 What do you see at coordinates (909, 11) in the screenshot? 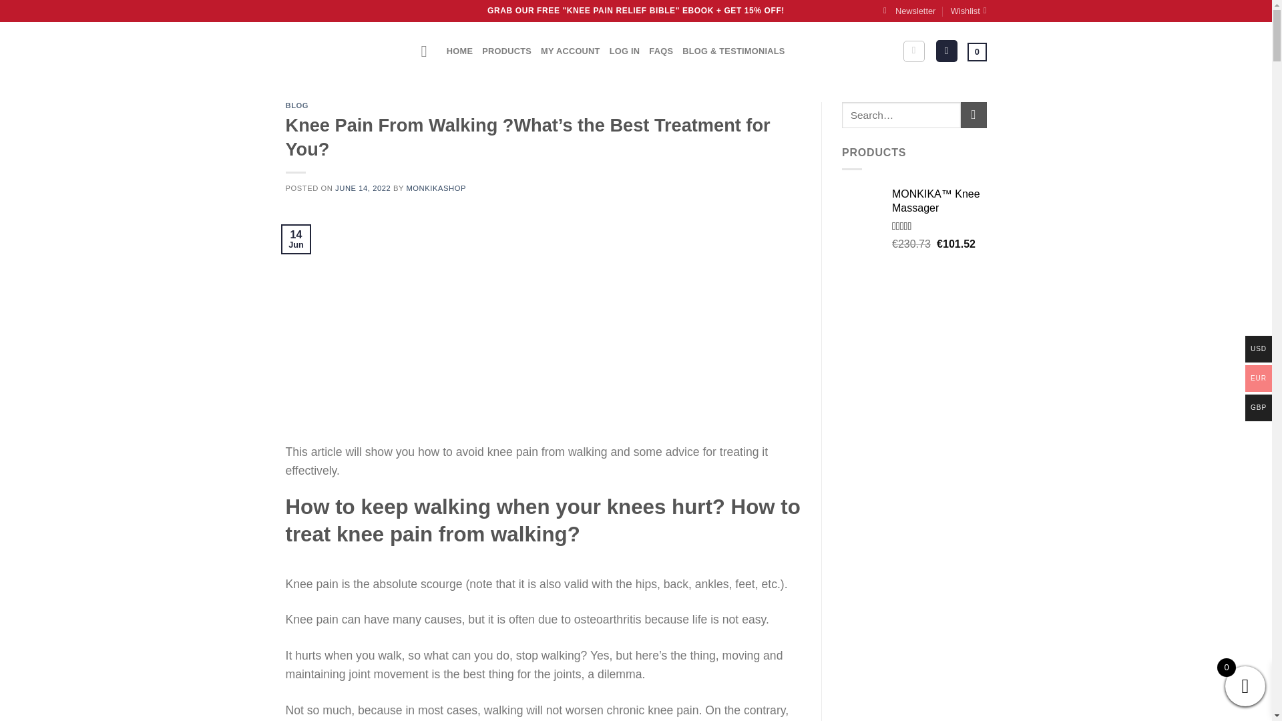
I see `Sign up for Newsletter` at bounding box center [909, 11].